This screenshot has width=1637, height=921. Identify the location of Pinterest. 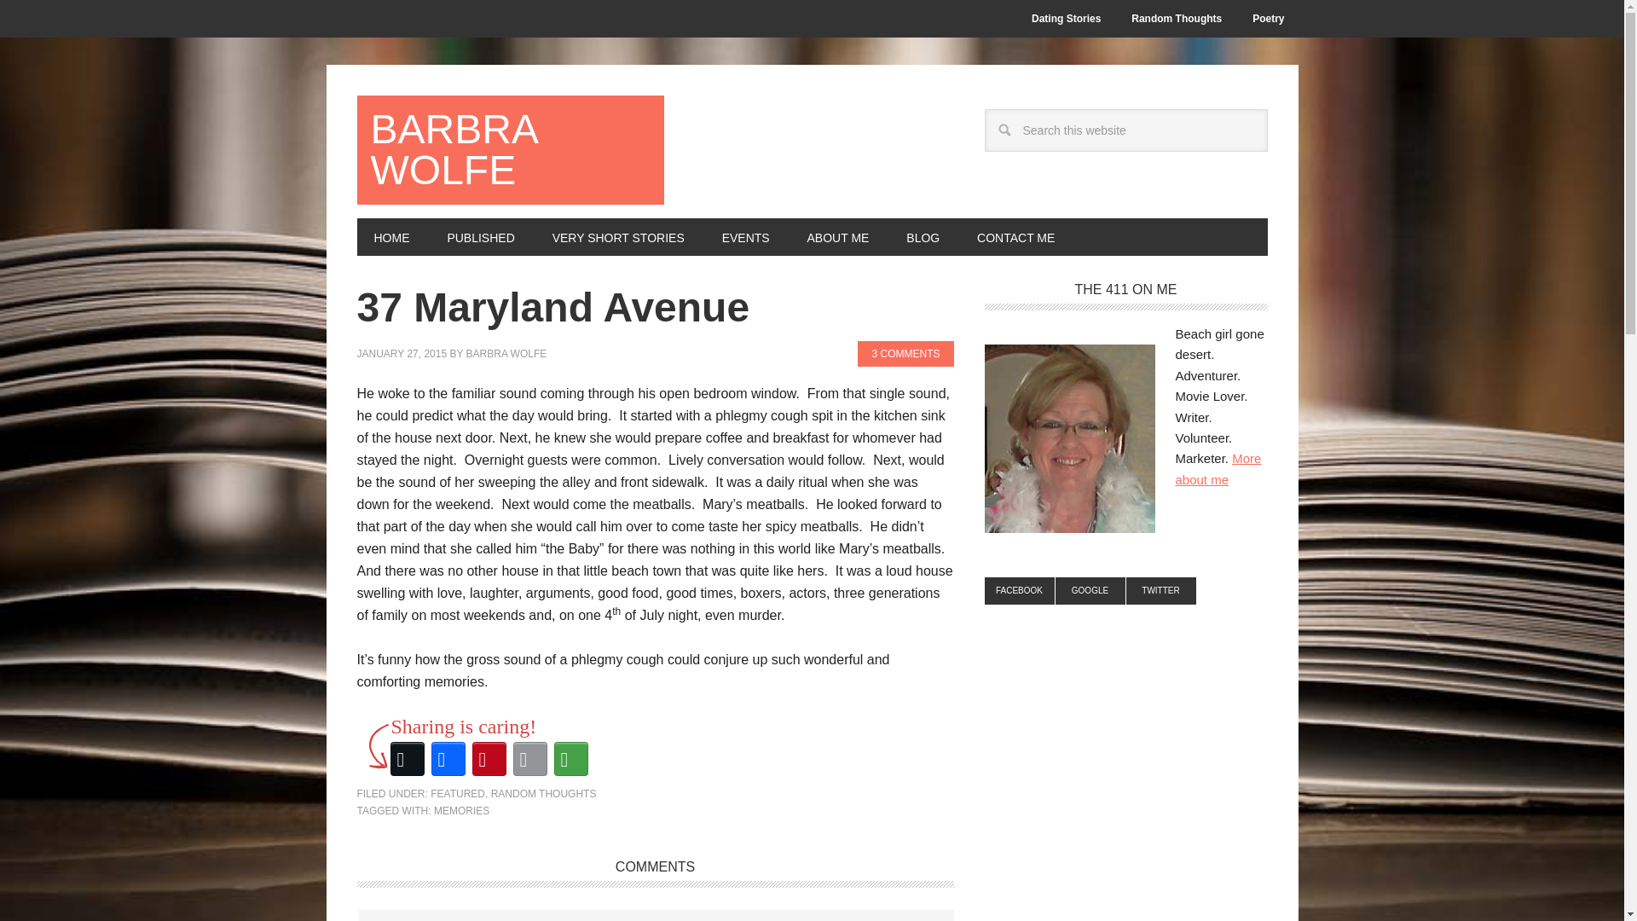
(489, 759).